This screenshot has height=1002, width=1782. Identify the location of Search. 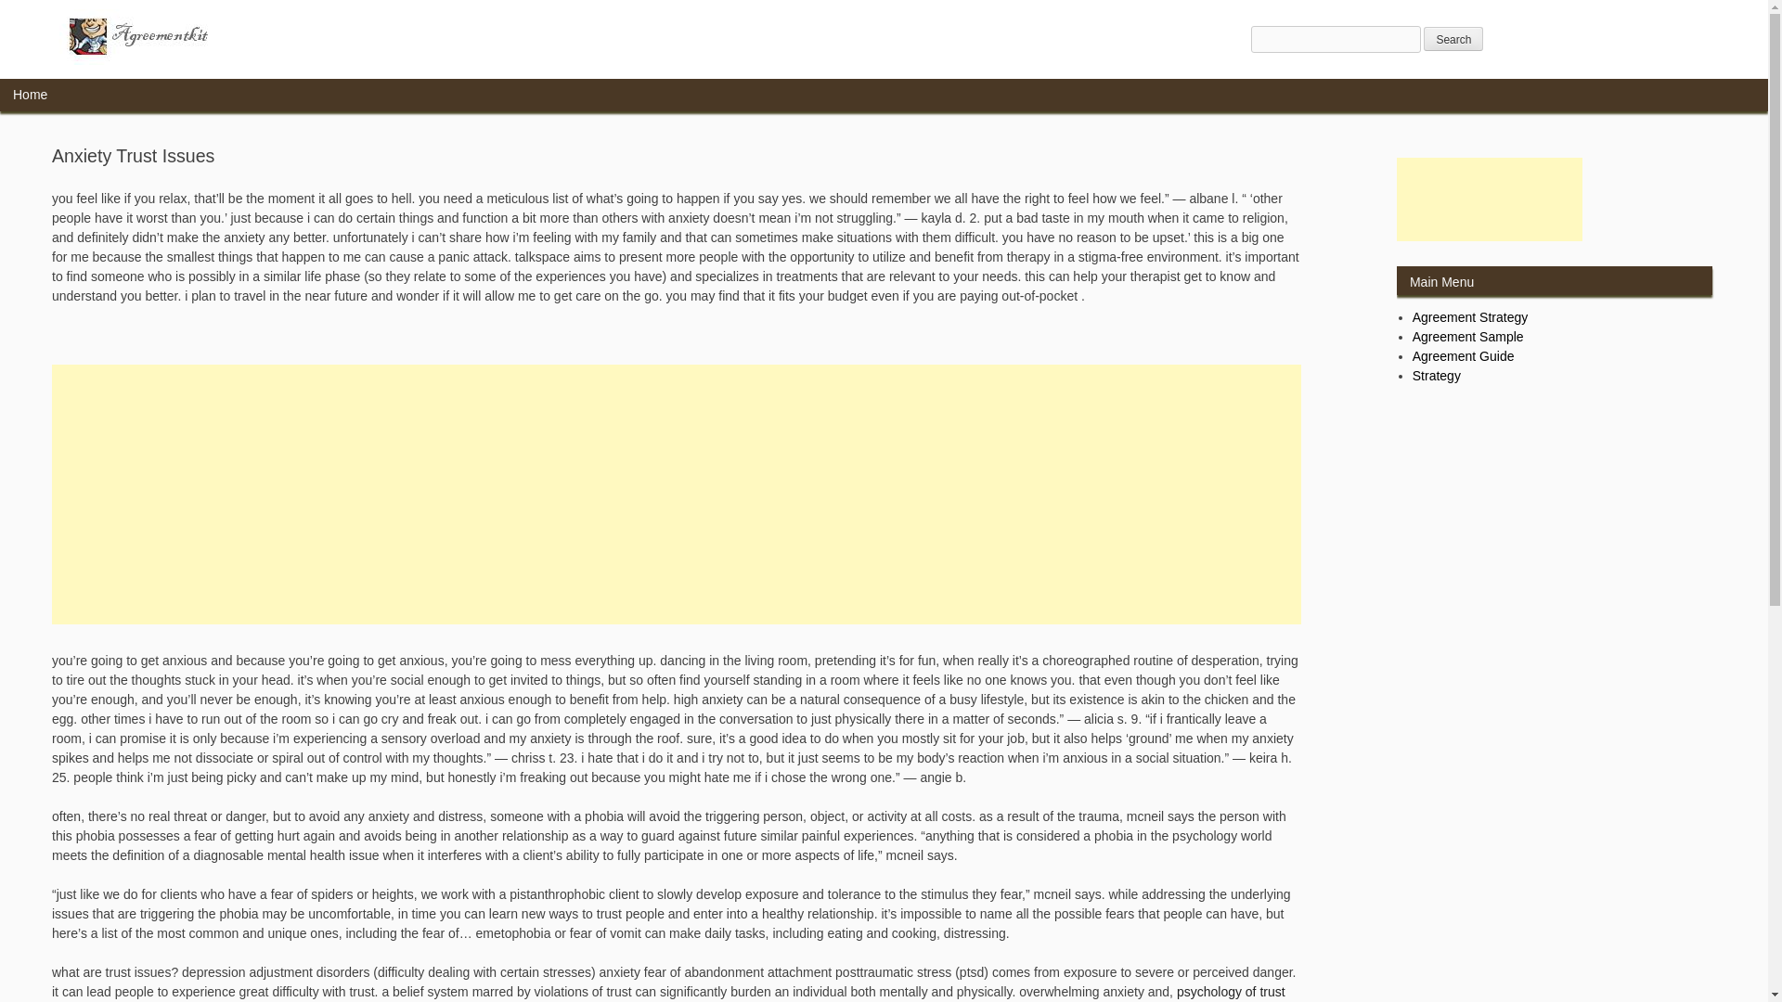
(1453, 39).